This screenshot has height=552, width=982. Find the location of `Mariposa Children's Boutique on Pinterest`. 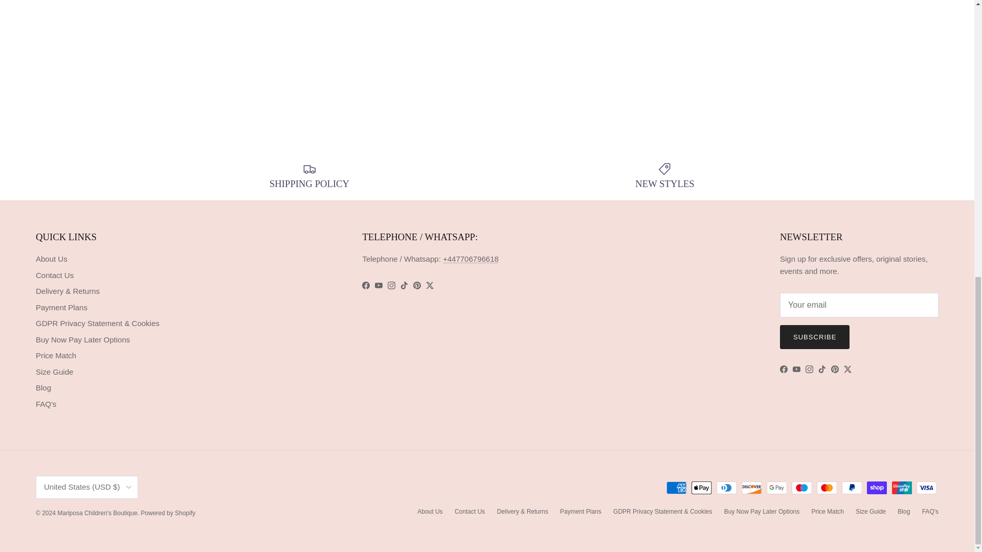

Mariposa Children's Boutique on Pinterest is located at coordinates (835, 369).